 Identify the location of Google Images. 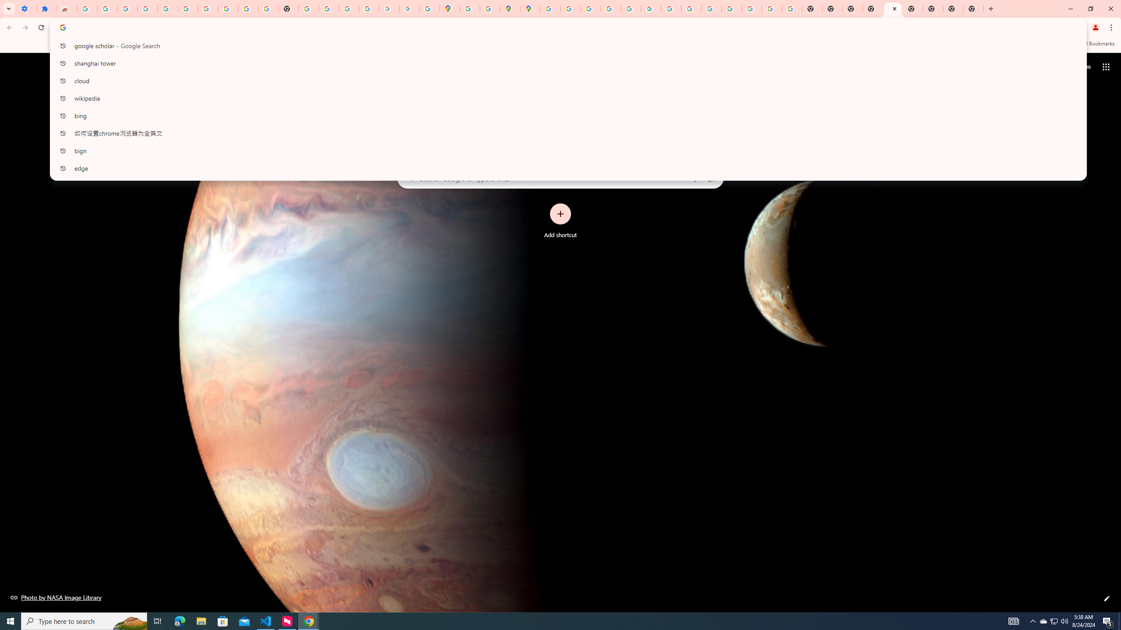
(792, 9).